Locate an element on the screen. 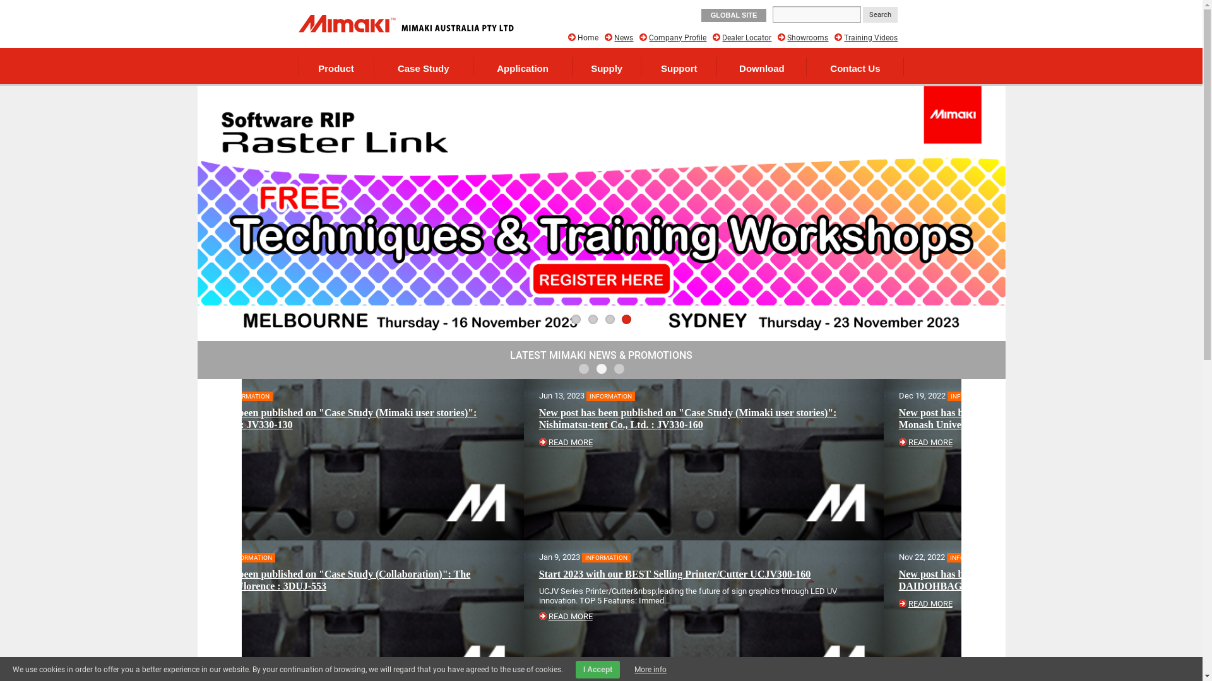 The image size is (1212, 681). READ MORE is located at coordinates (643, 604).